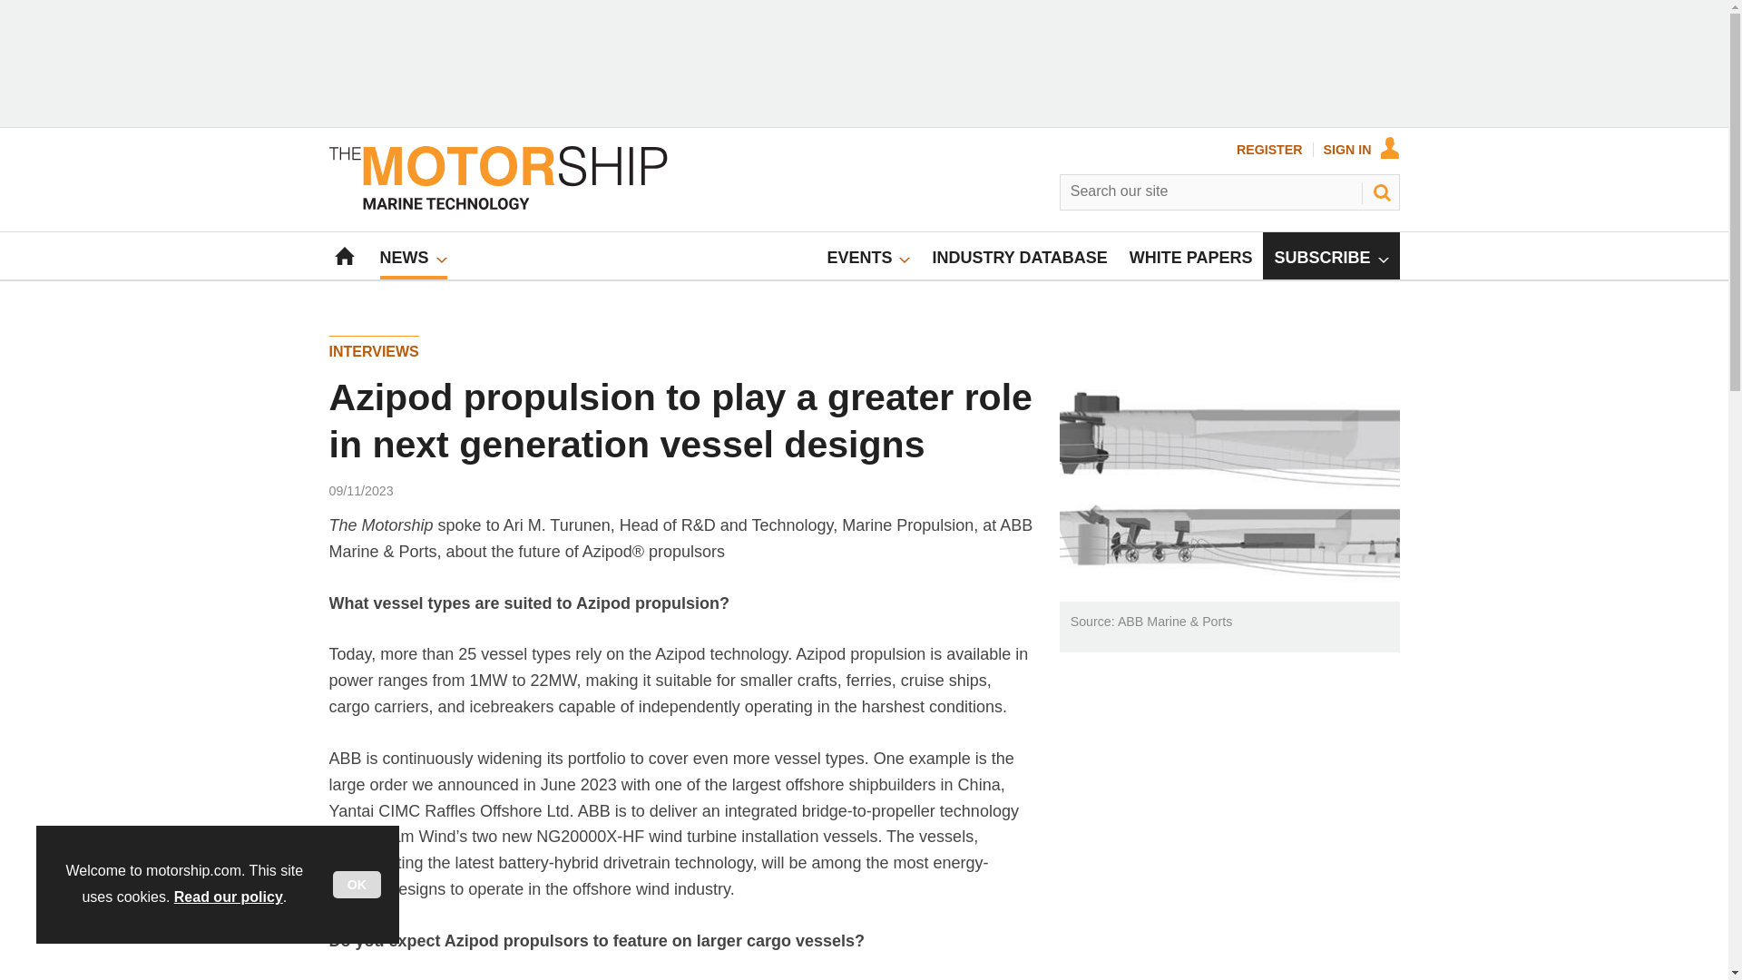  Describe the element at coordinates (1362, 149) in the screenshot. I see `SIGN IN` at that location.